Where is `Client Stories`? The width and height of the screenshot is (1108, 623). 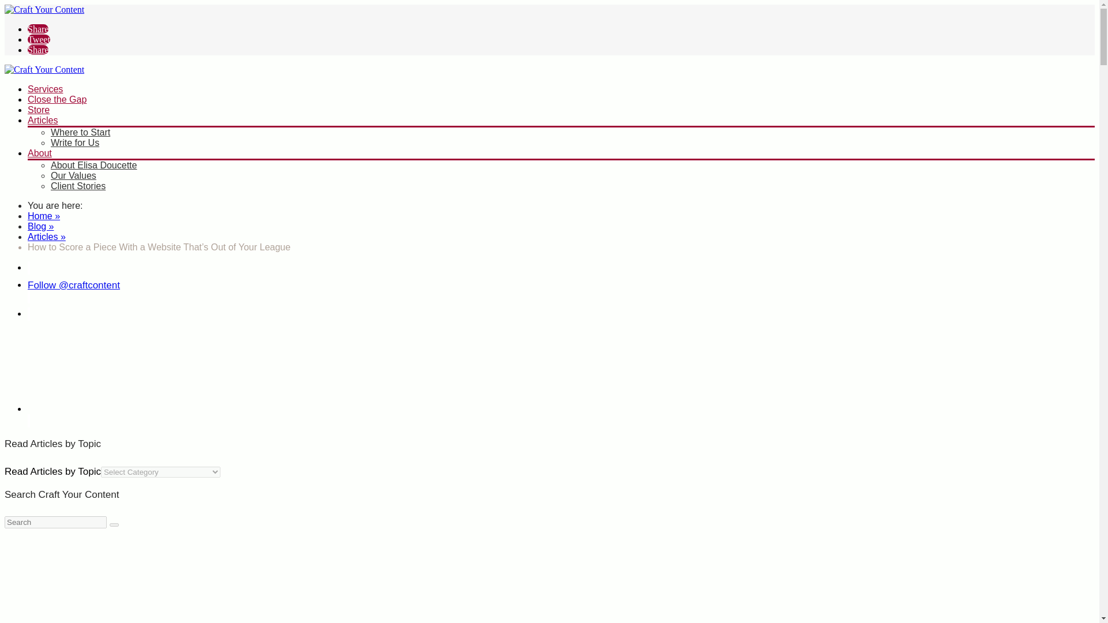
Client Stories is located at coordinates (78, 186).